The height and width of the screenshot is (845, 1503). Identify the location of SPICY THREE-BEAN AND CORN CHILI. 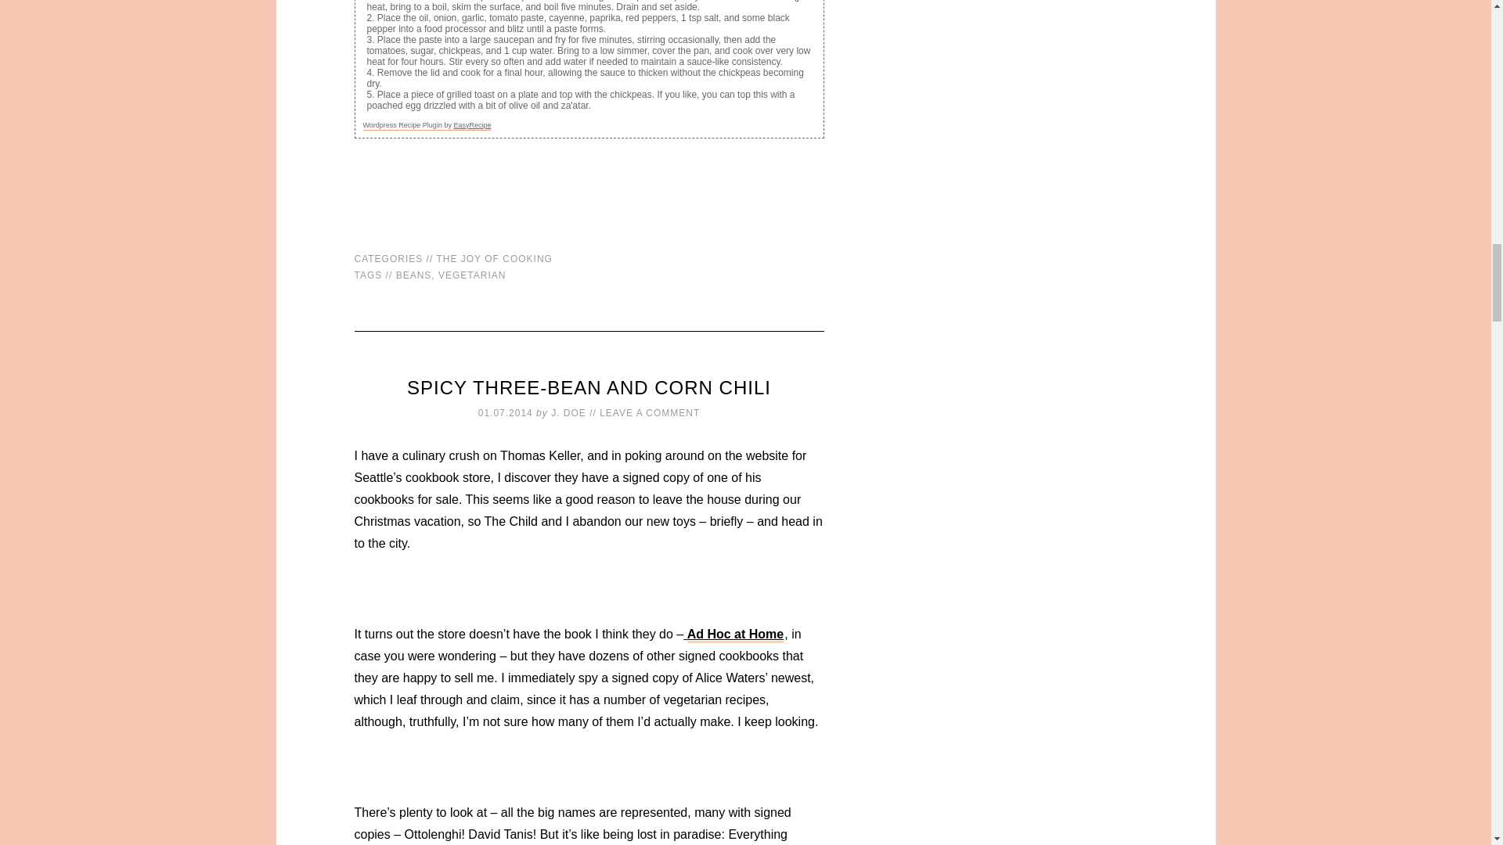
(589, 387).